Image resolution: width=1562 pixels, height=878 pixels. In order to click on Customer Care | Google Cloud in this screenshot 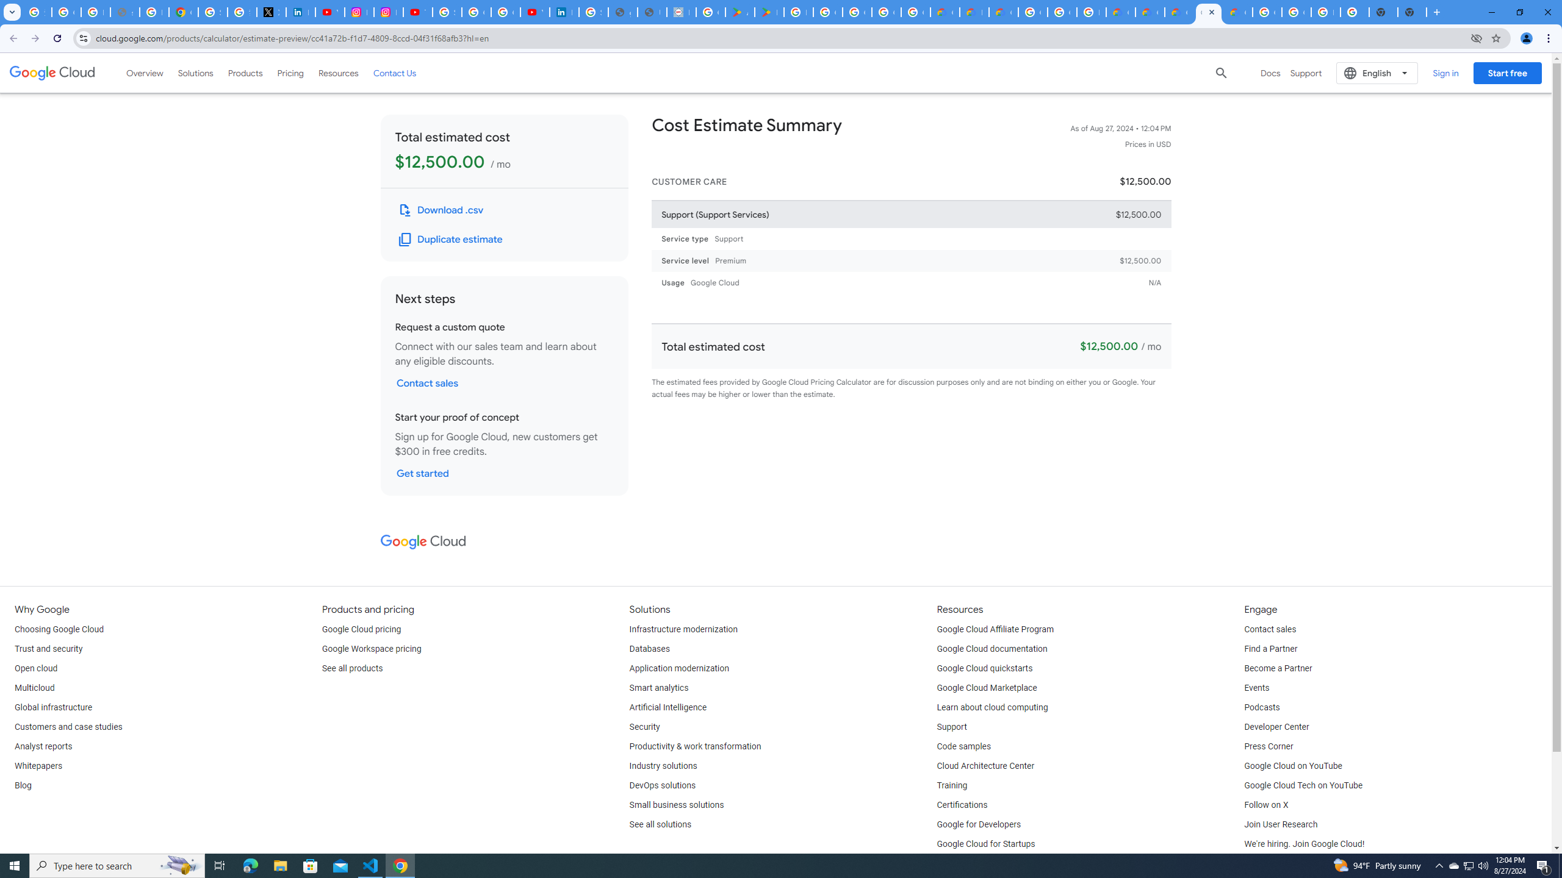, I will do `click(945, 12)`.